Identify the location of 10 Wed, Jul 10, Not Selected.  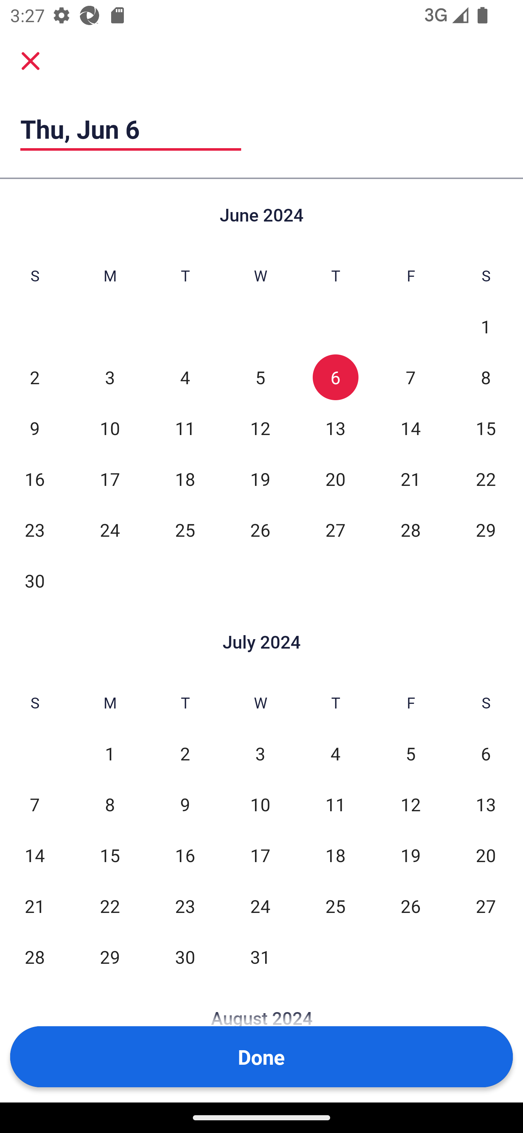
(260, 804).